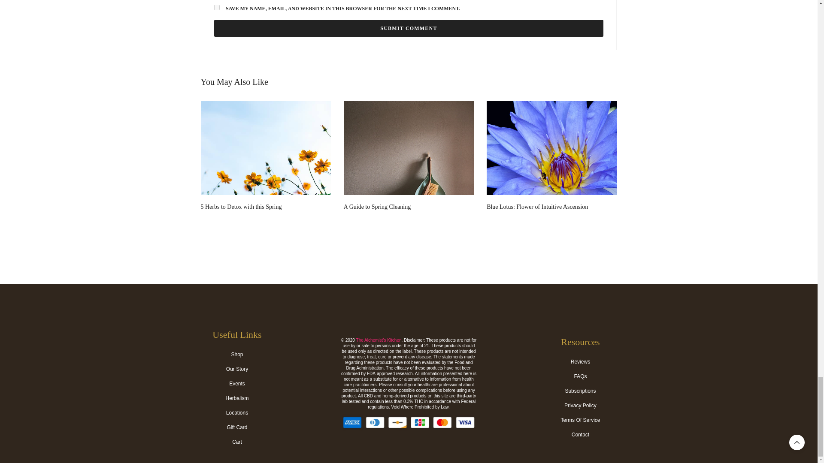 This screenshot has height=463, width=824. I want to click on Blue Lotus: Flower of Intuitive Ascension, so click(537, 207).